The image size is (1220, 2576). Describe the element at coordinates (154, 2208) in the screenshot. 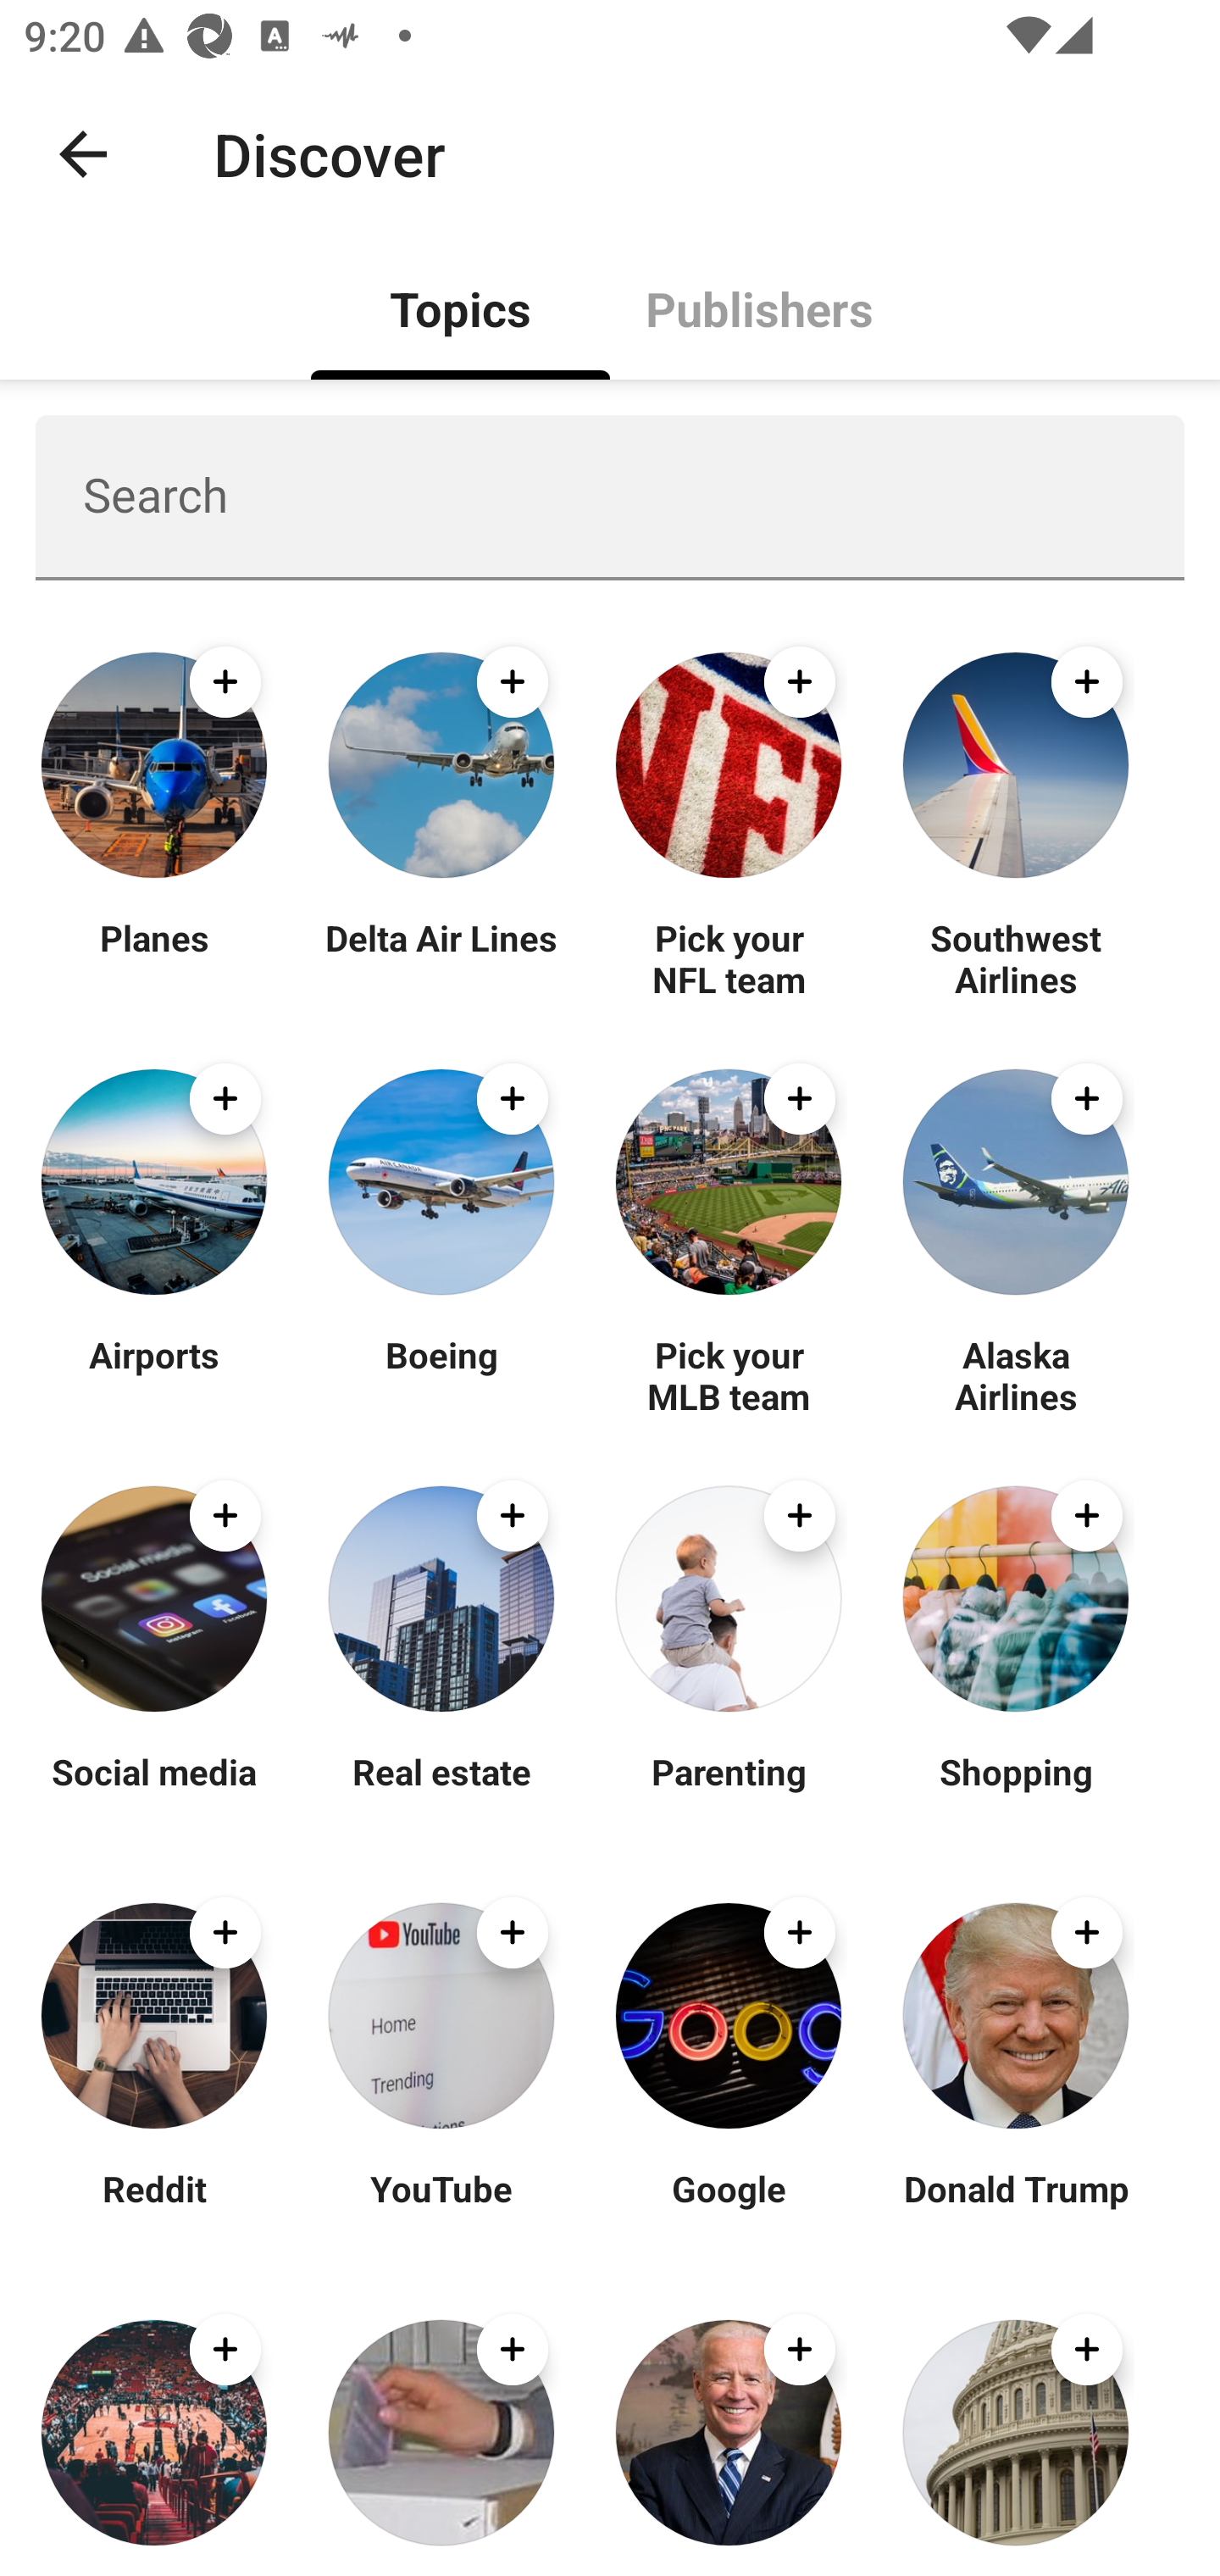

I see `Reddit` at that location.